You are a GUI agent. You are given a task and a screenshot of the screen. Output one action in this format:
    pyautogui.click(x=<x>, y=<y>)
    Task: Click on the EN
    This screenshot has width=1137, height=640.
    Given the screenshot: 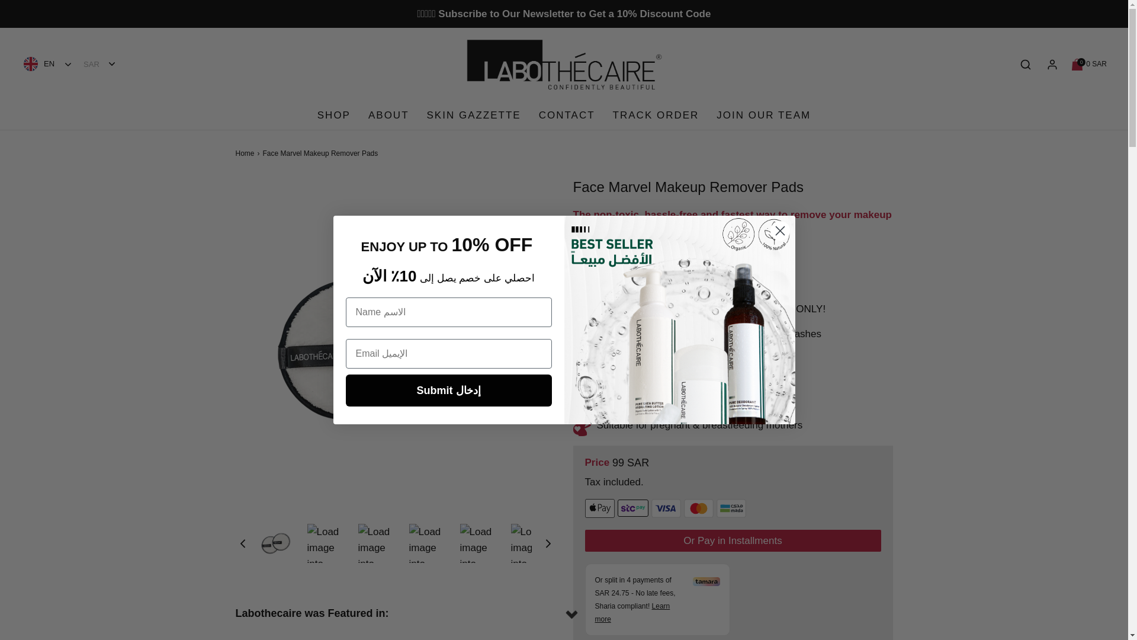 What is the action you would take?
    pyautogui.click(x=48, y=64)
    